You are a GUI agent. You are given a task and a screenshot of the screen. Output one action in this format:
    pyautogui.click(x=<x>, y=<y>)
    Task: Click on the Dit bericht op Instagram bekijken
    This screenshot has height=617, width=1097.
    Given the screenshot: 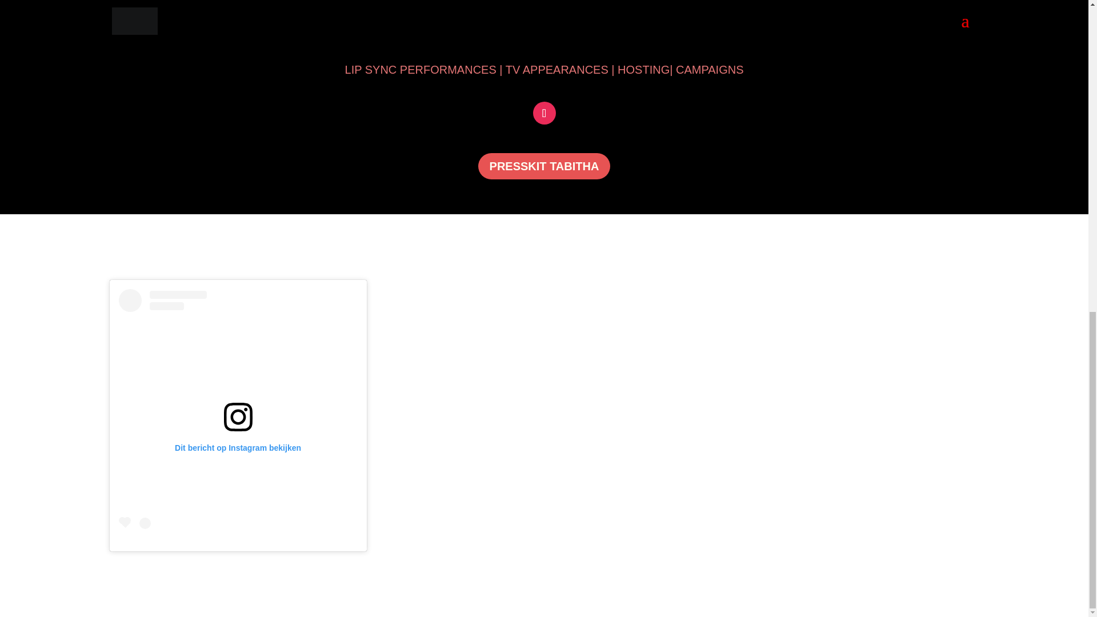 What is the action you would take?
    pyautogui.click(x=238, y=411)
    